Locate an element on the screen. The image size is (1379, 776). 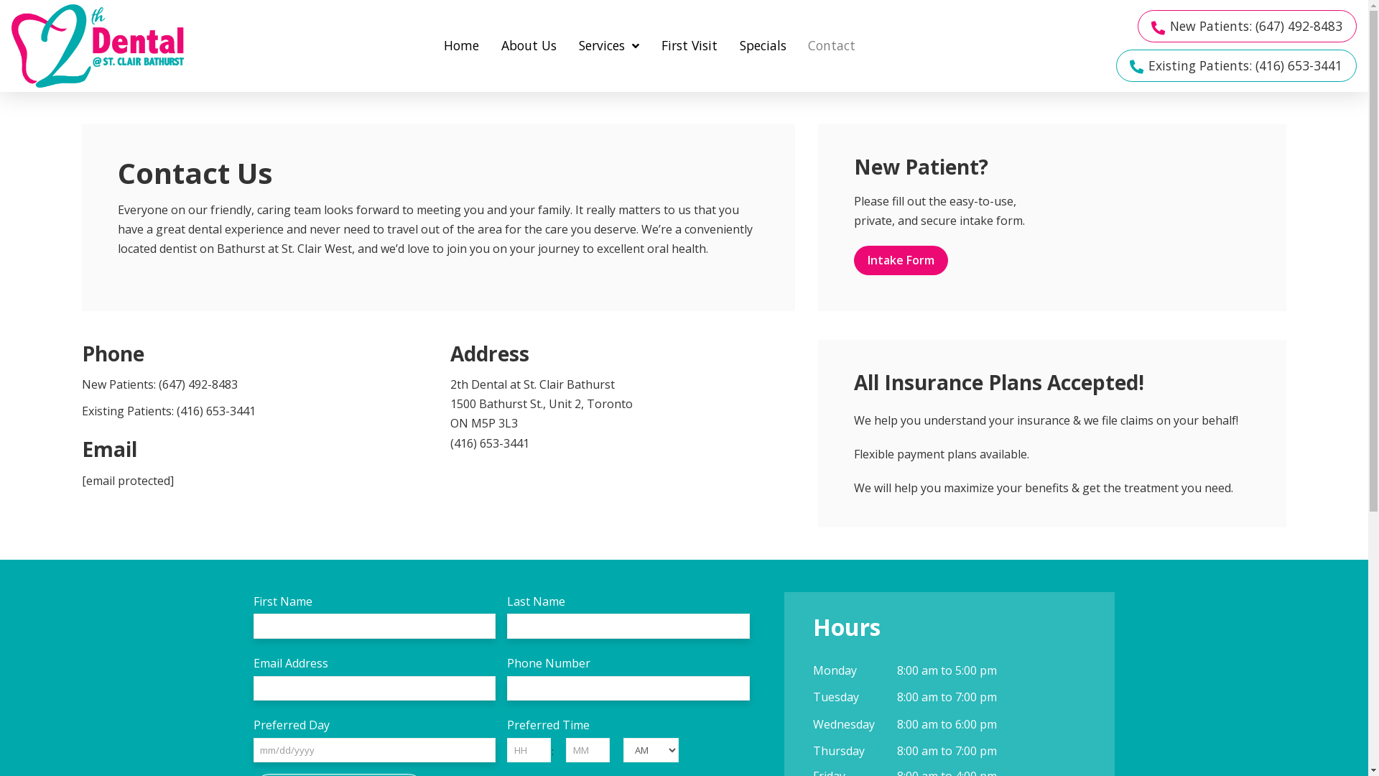
First Visit is located at coordinates (689, 46).